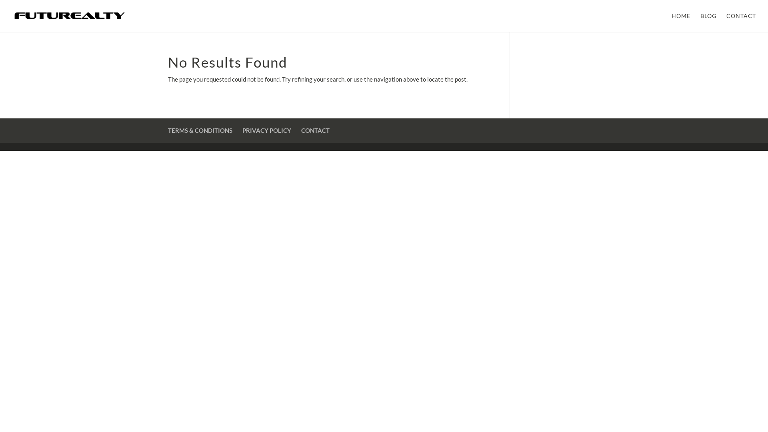 Image resolution: width=768 pixels, height=432 pixels. I want to click on CONTACT, so click(741, 22).